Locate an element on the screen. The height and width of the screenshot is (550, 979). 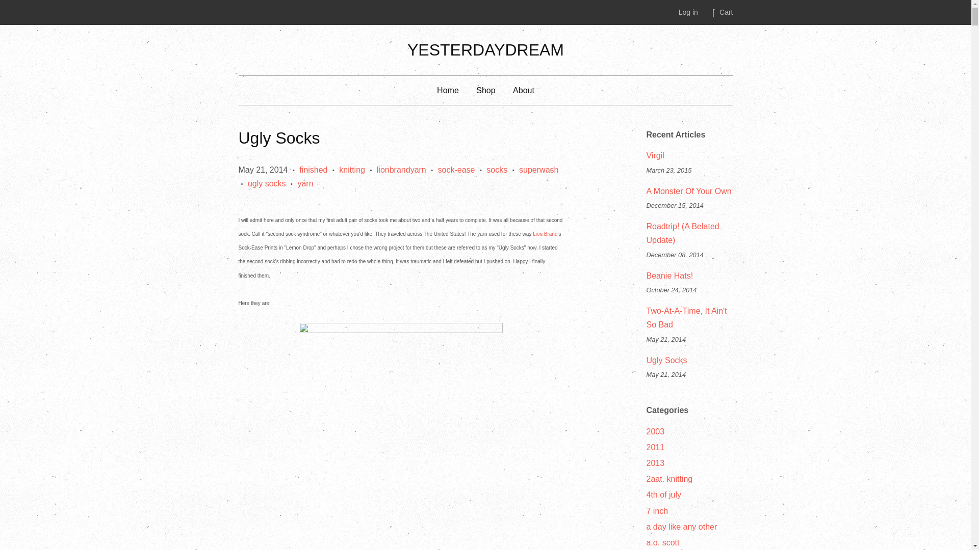
superwash is located at coordinates (538, 170).